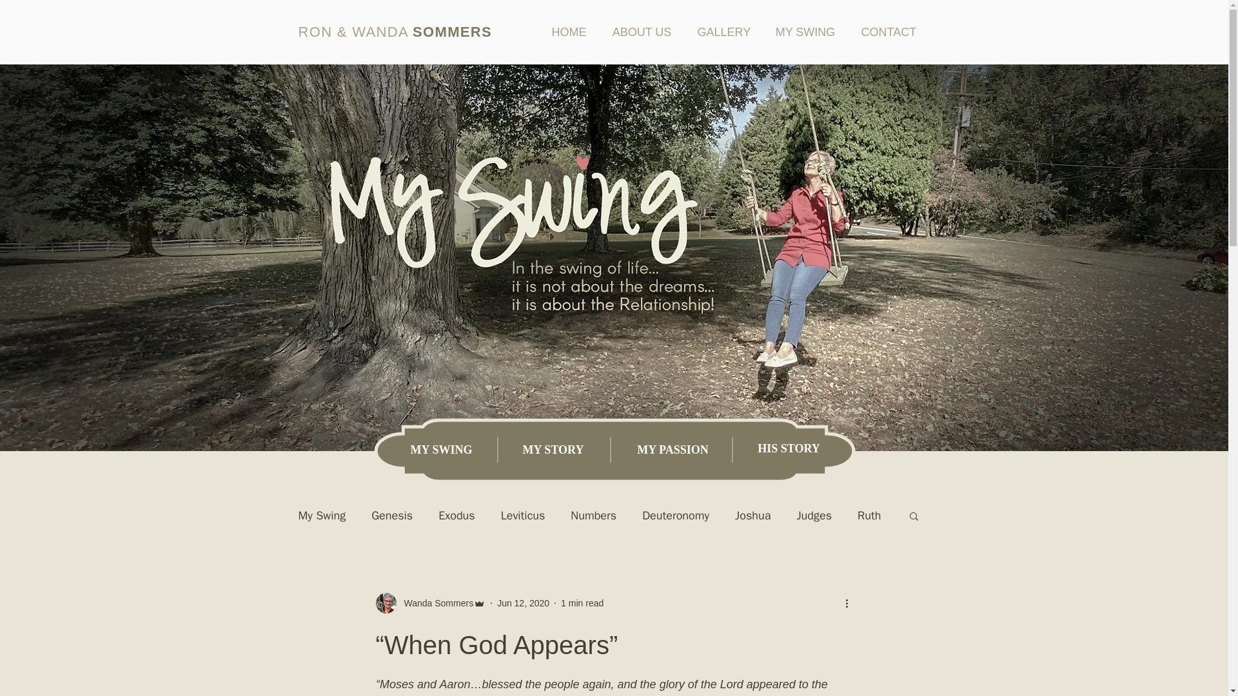 This screenshot has height=696, width=1238. Describe the element at coordinates (593, 516) in the screenshot. I see `Numbers` at that location.